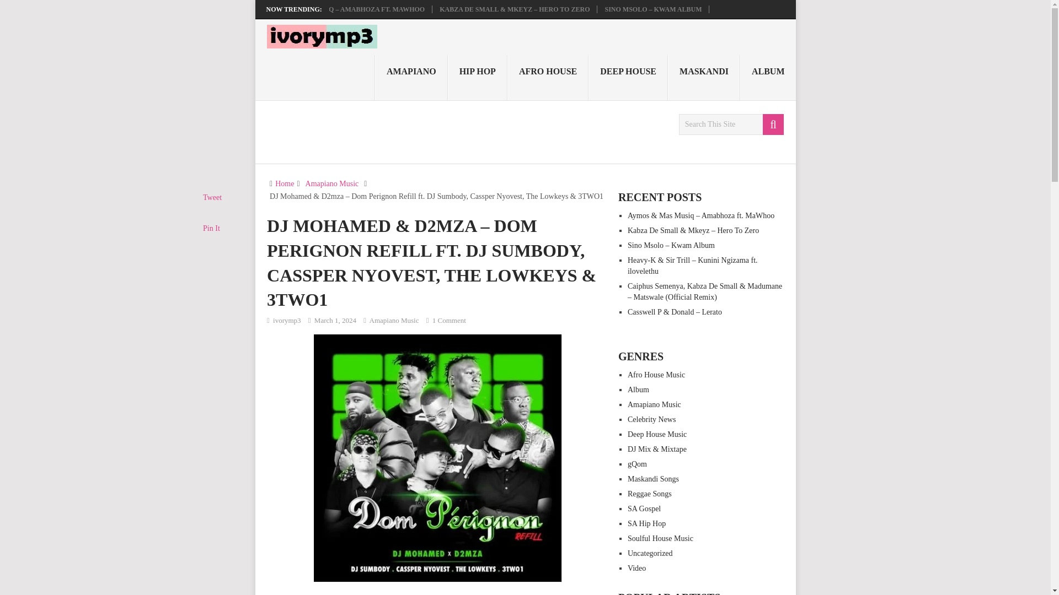 The height and width of the screenshot is (595, 1059). Describe the element at coordinates (394, 320) in the screenshot. I see `Amapiano Music` at that location.